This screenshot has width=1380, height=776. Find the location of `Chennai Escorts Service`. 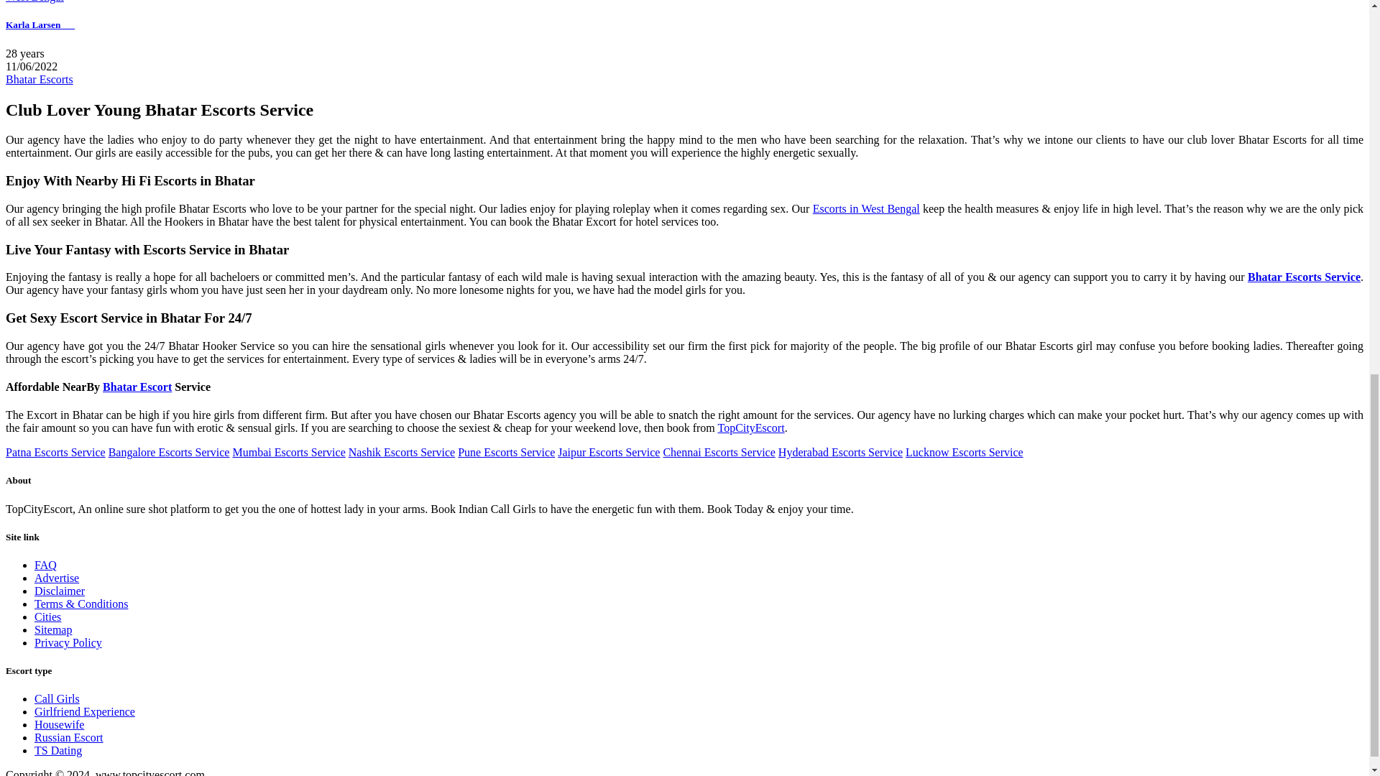

Chennai Escorts Service is located at coordinates (718, 453).